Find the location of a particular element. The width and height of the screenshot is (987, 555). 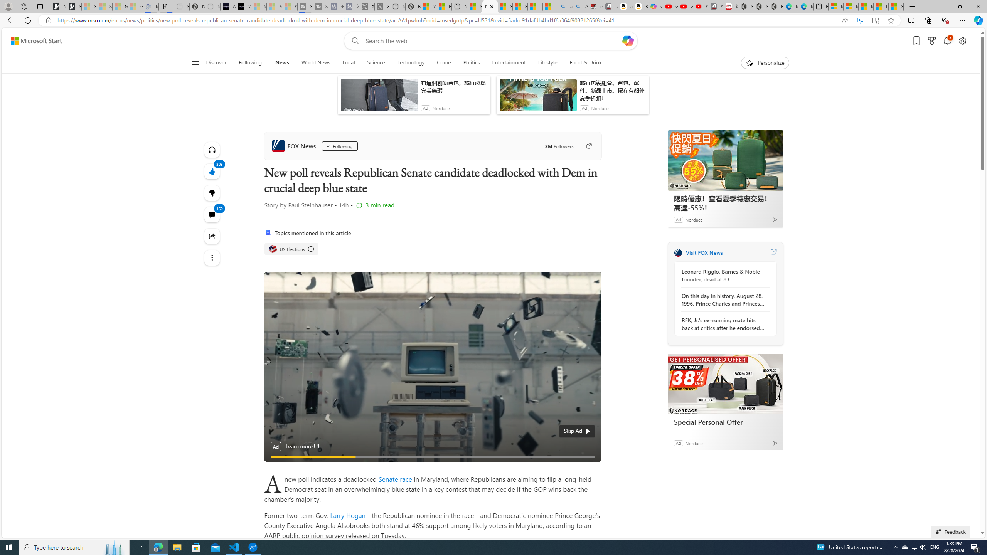

Nordace - My Account is located at coordinates (413, 7).